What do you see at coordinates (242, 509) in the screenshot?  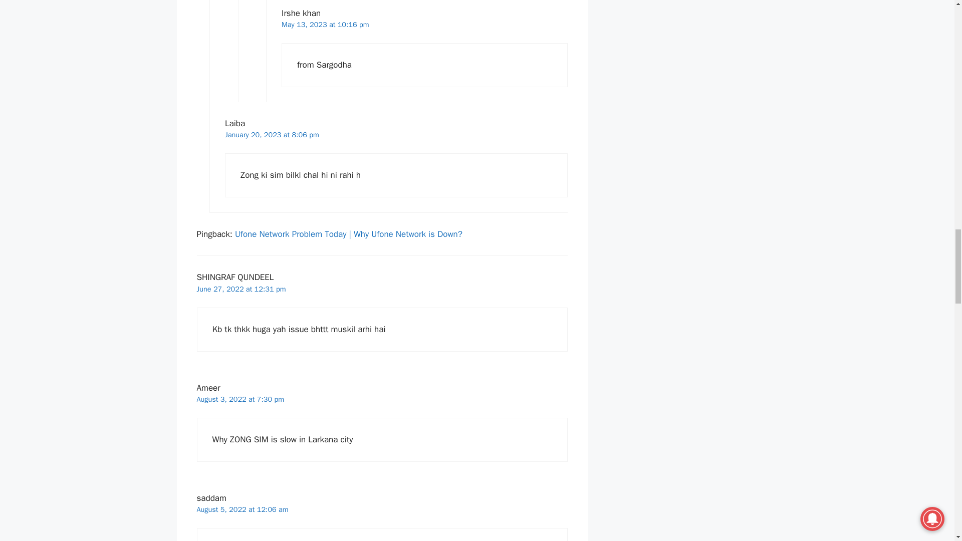 I see `August 5, 2022 at 12:06 am` at bounding box center [242, 509].